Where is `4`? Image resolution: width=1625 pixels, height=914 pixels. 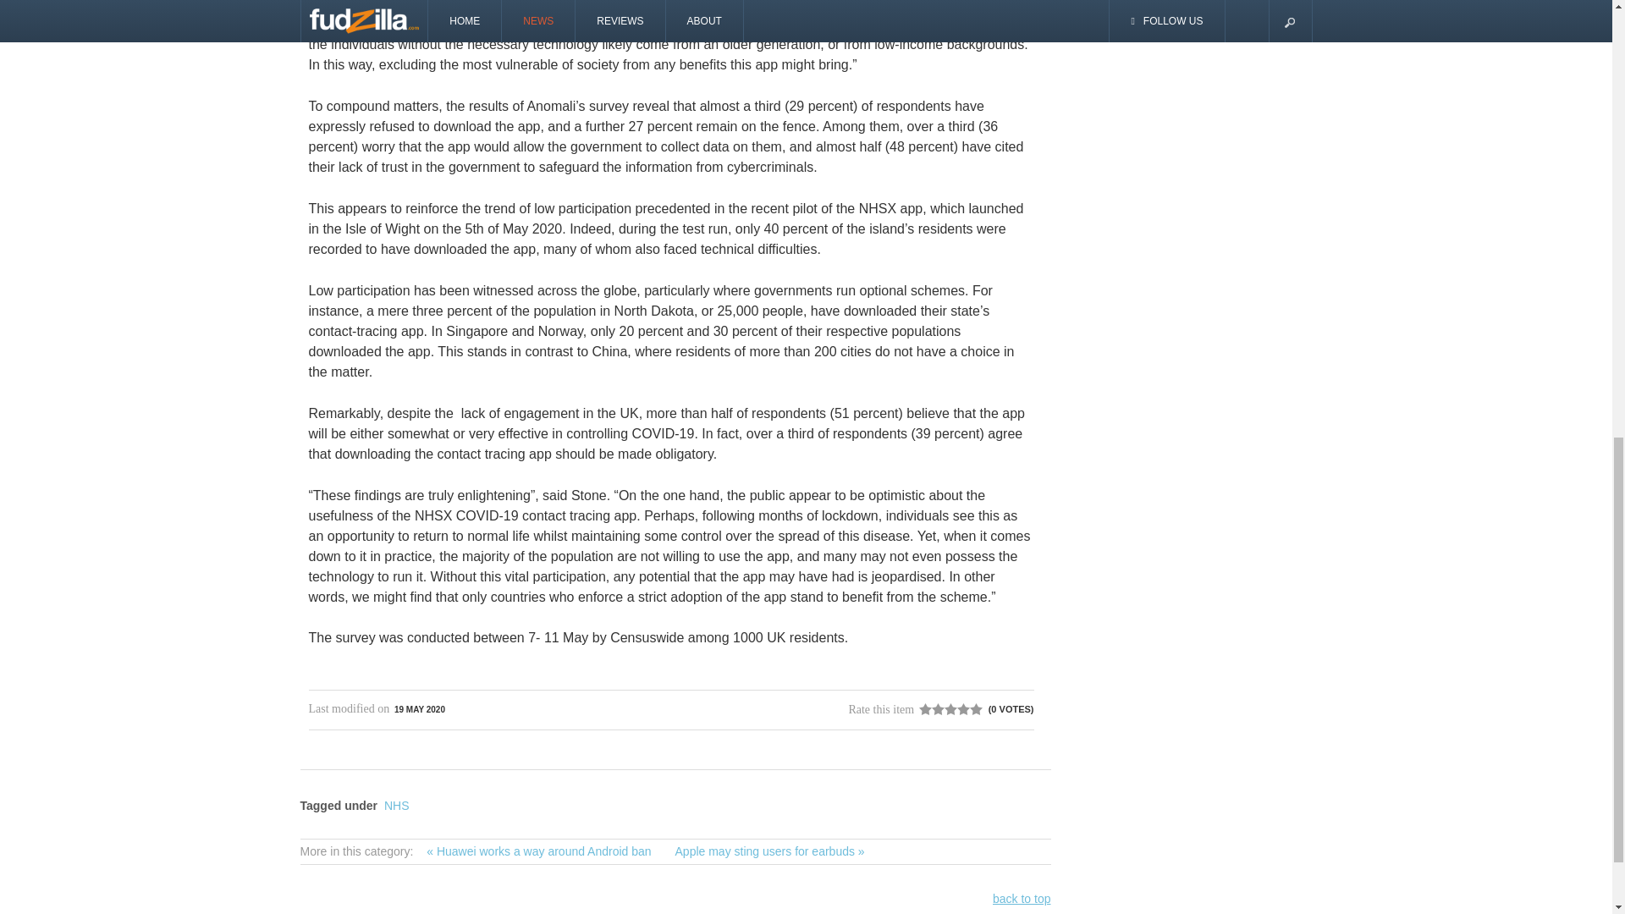
4 is located at coordinates (945, 708).